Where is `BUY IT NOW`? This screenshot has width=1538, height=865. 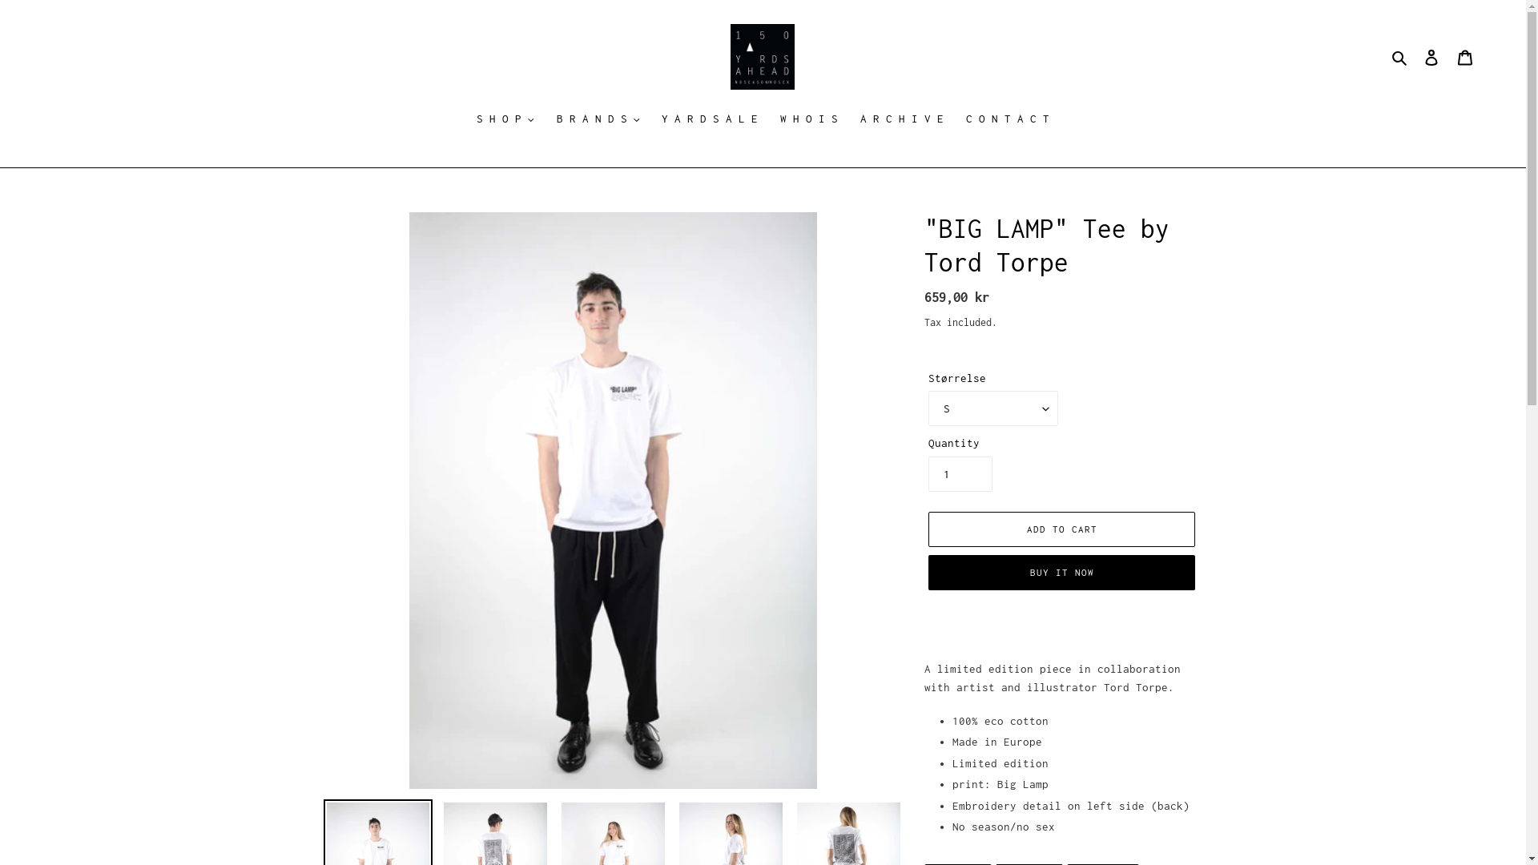
BUY IT NOW is located at coordinates (1062, 573).